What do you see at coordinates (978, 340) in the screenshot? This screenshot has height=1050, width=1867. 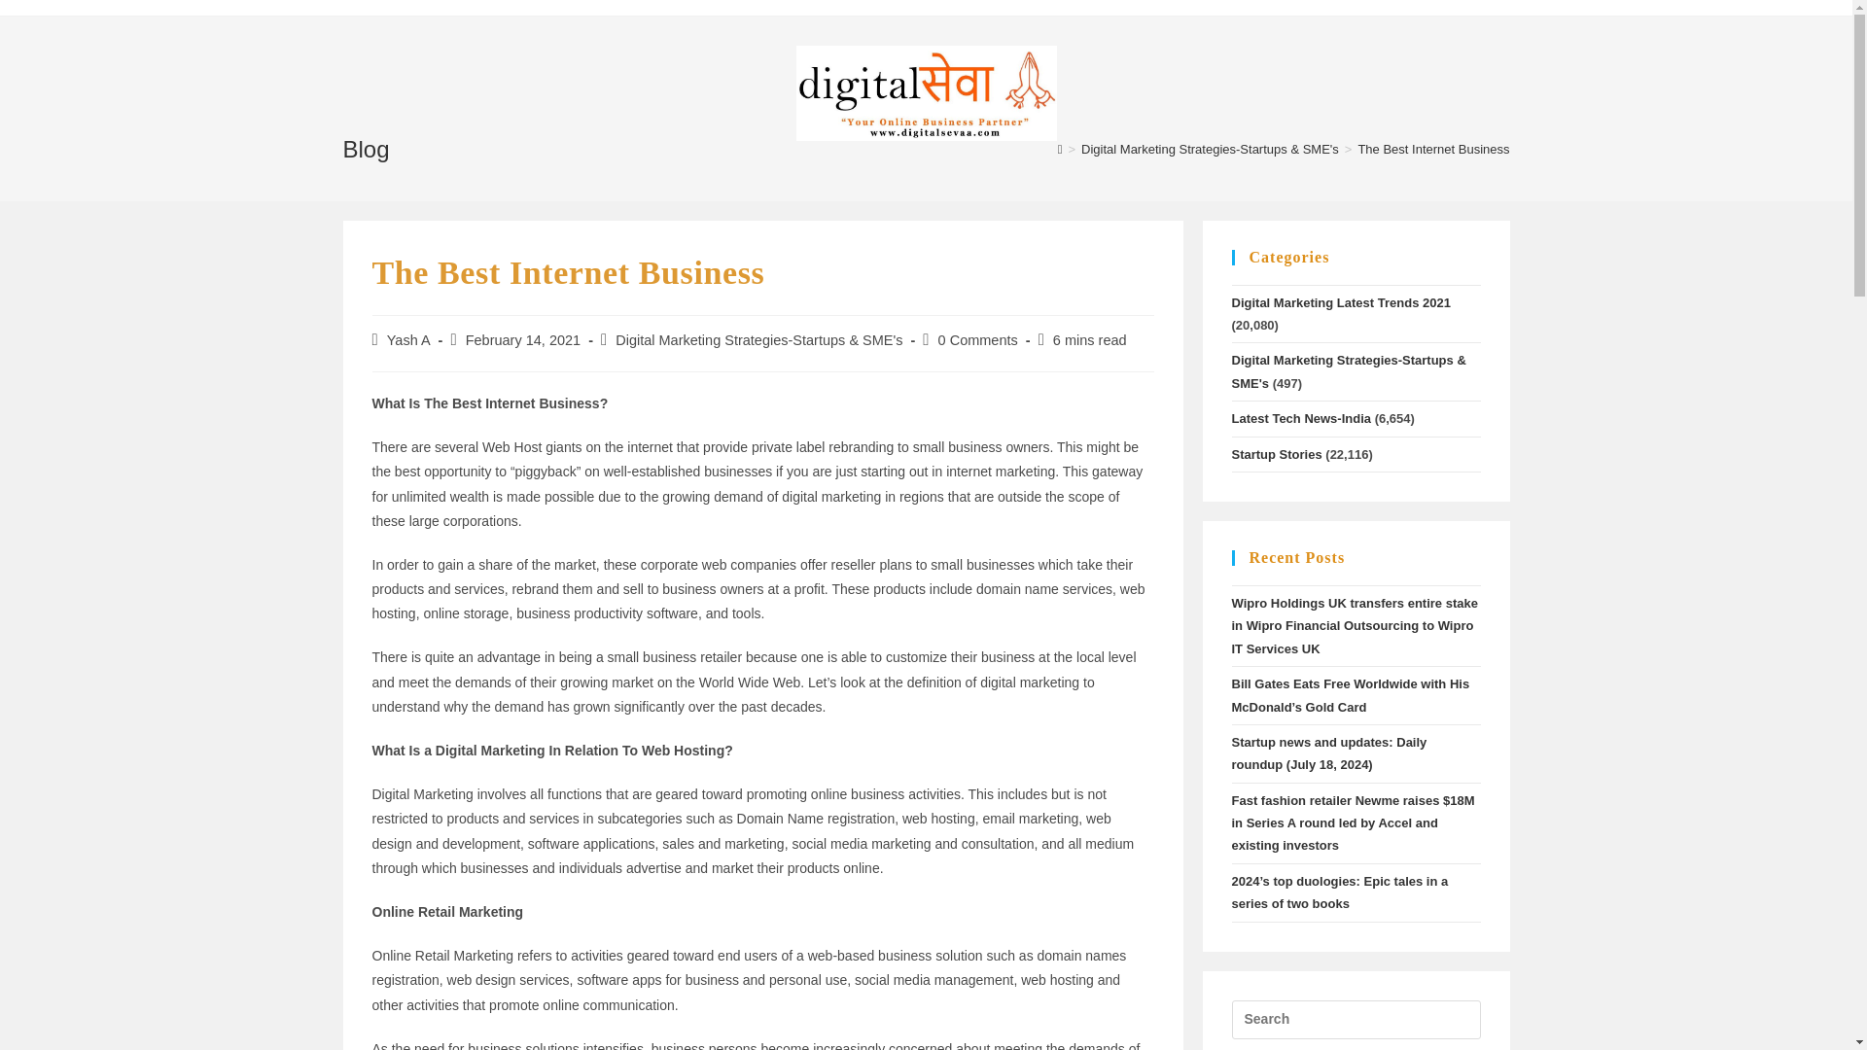 I see `0 Comments` at bounding box center [978, 340].